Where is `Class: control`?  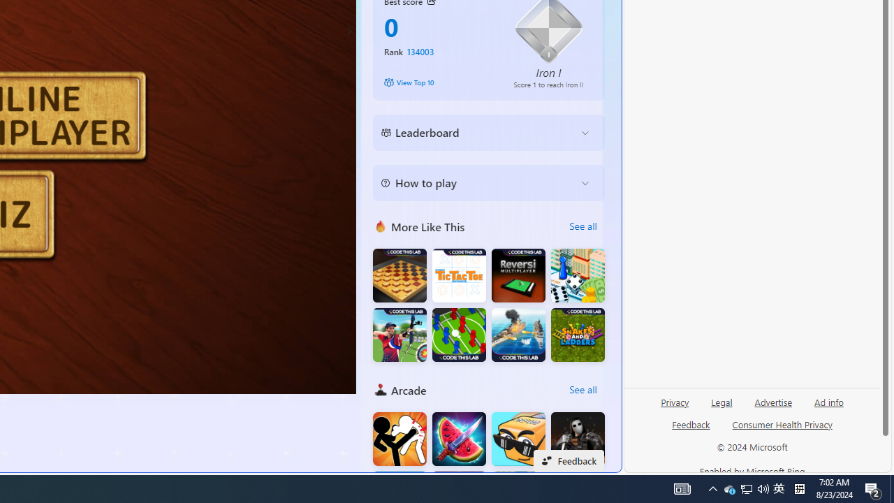
Class: control is located at coordinates (349, 31).